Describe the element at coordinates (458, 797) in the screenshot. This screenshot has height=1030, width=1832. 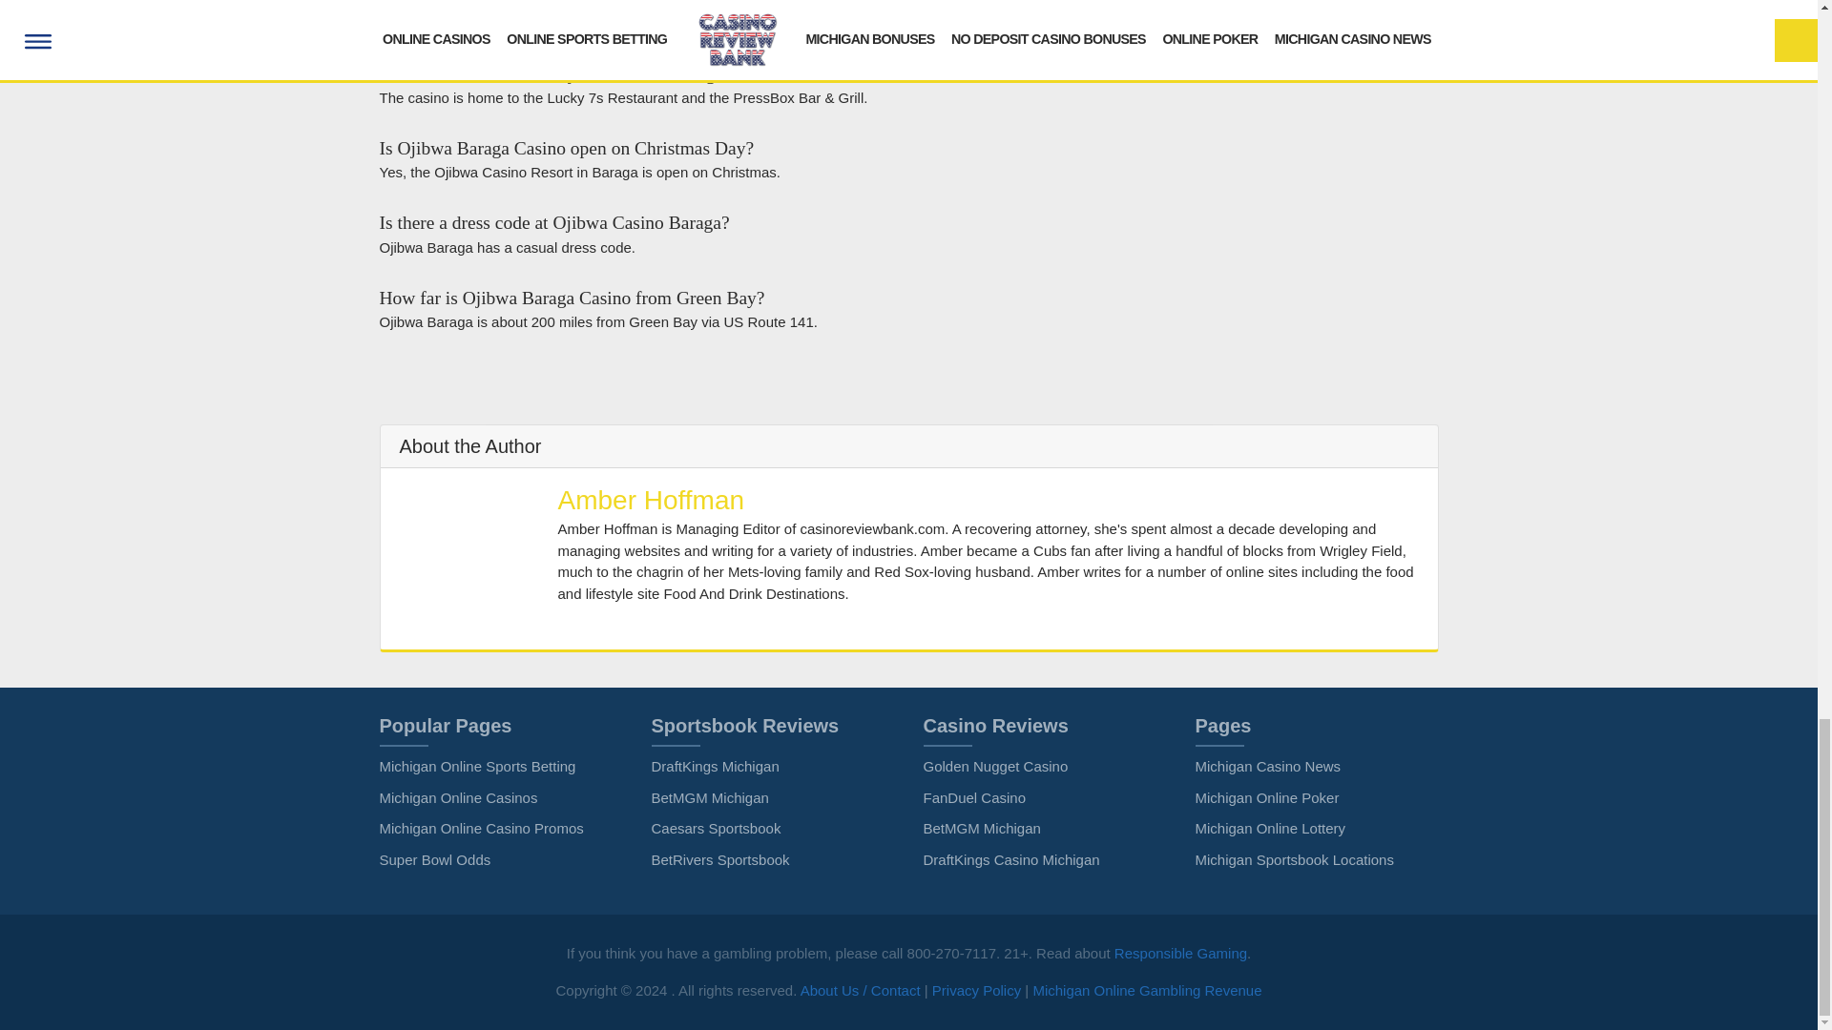
I see `Michigan Online Casinos` at that location.